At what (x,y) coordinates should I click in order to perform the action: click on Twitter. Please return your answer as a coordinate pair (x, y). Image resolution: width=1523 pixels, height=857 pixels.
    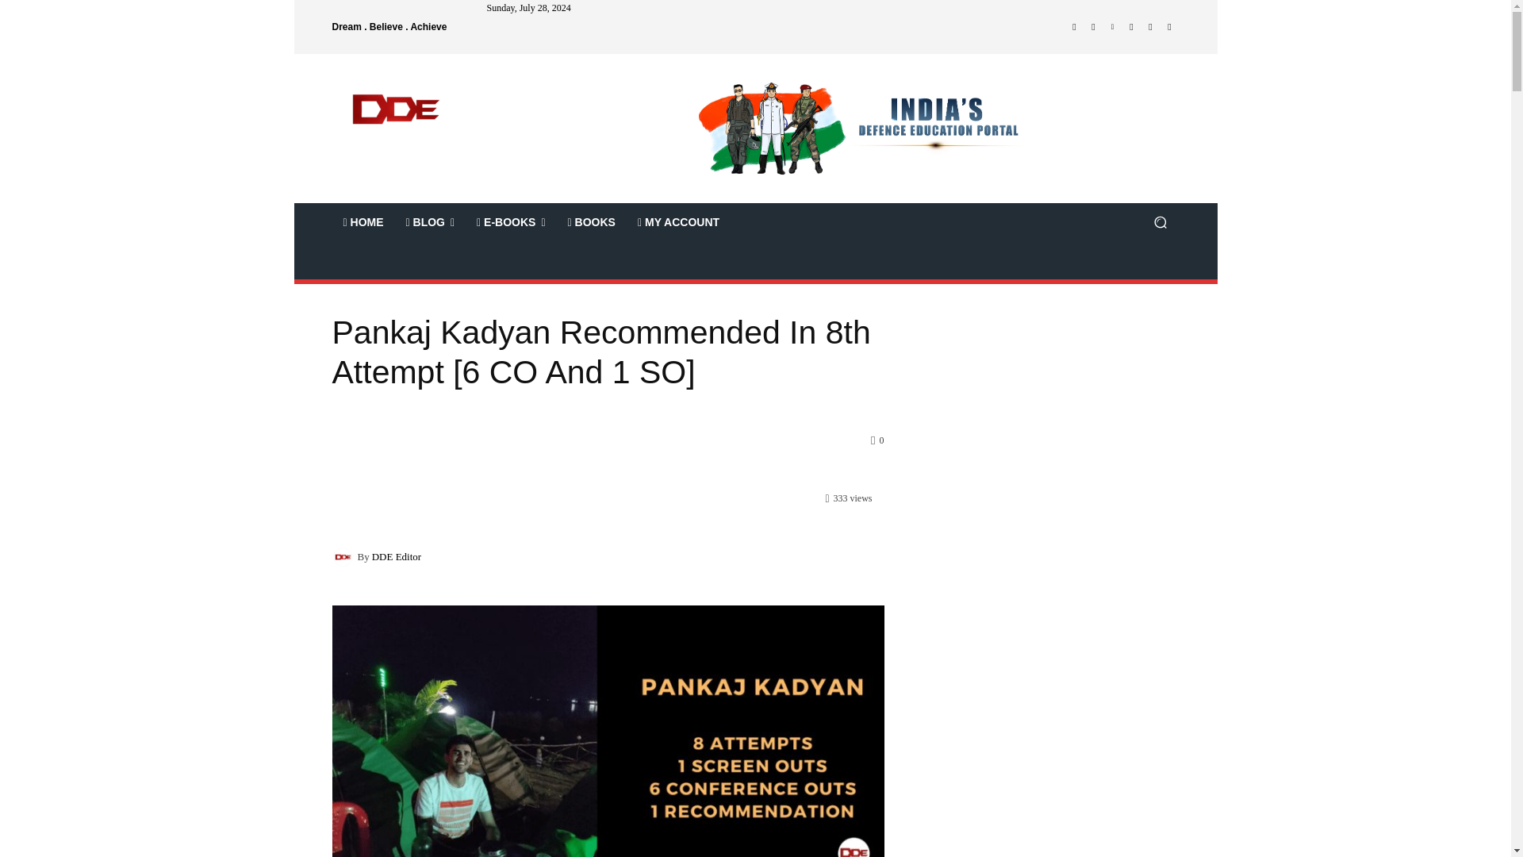
    Looking at the image, I should click on (1150, 27).